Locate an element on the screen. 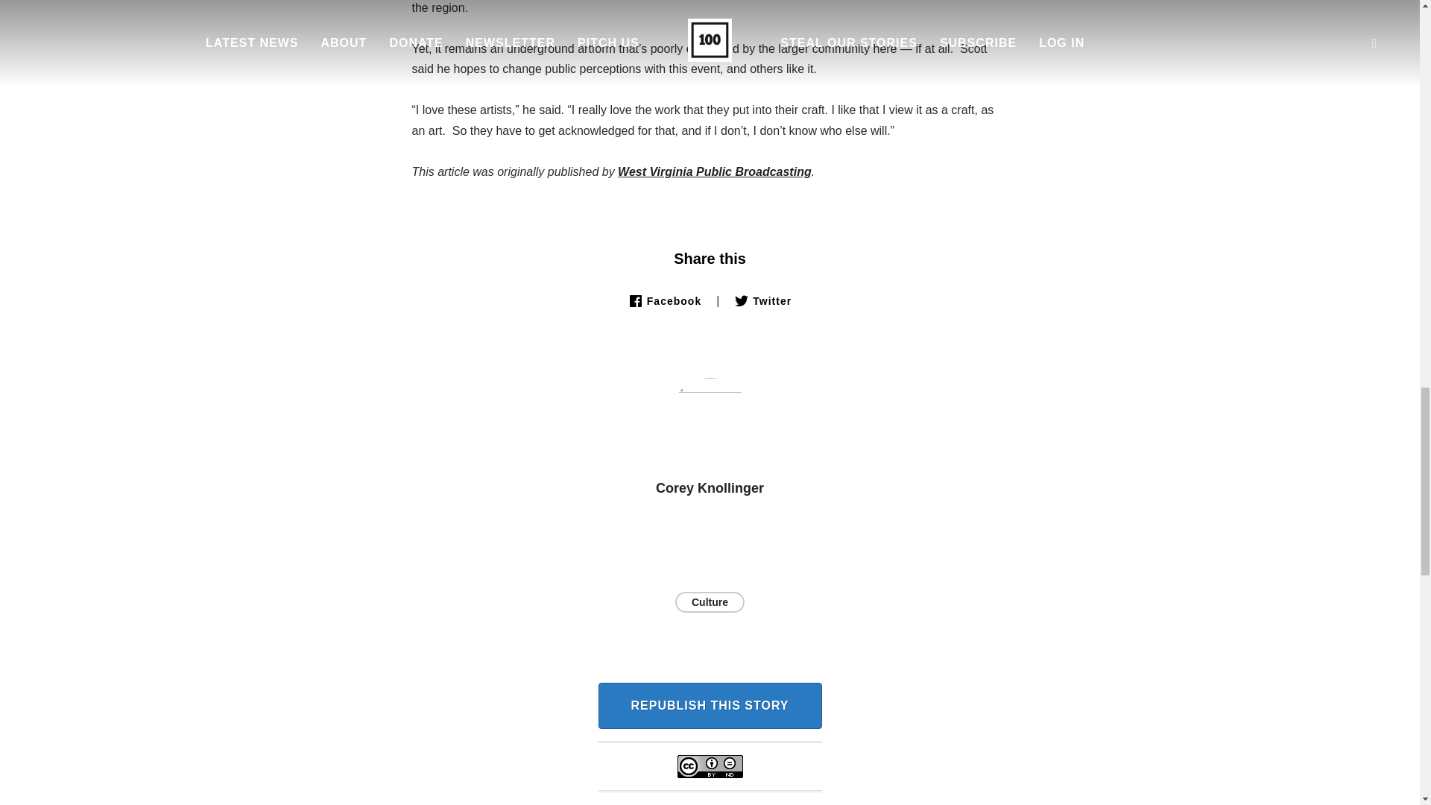  Share this on Facebook is located at coordinates (664, 301).